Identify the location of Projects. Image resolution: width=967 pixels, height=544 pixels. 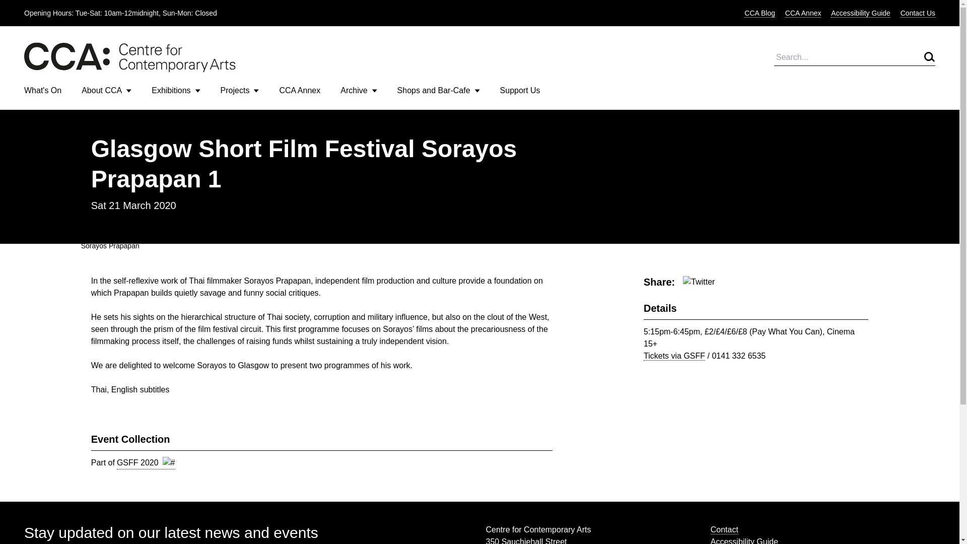
(240, 91).